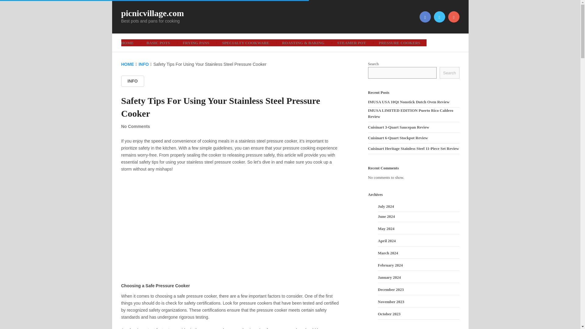 Image resolution: width=585 pixels, height=329 pixels. I want to click on May 2024, so click(386, 228).